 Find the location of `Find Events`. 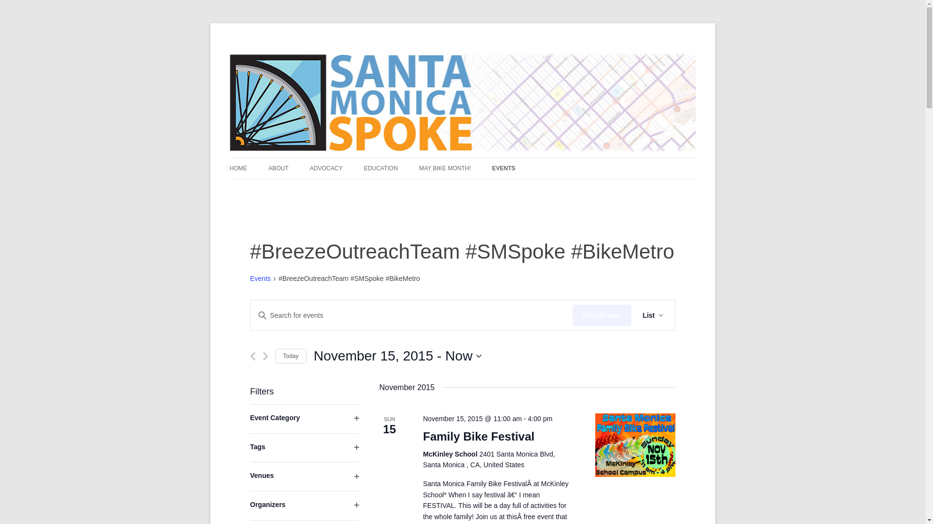

Find Events is located at coordinates (397, 356).